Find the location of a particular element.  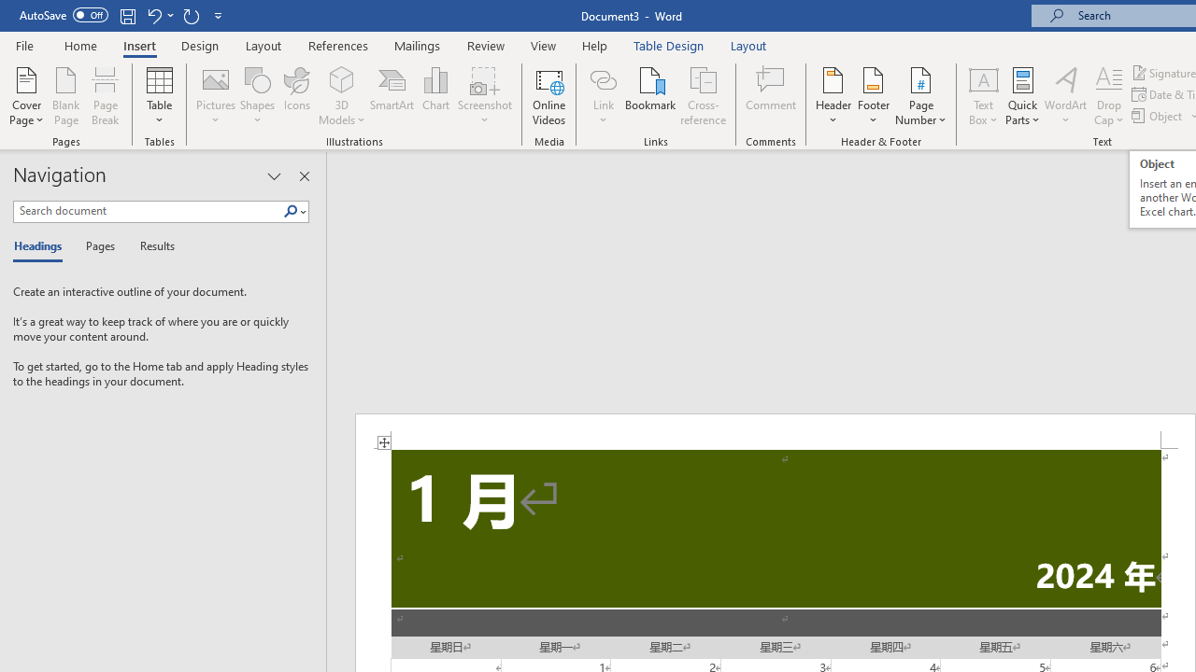

Undo Increase Indent is located at coordinates (159, 15).